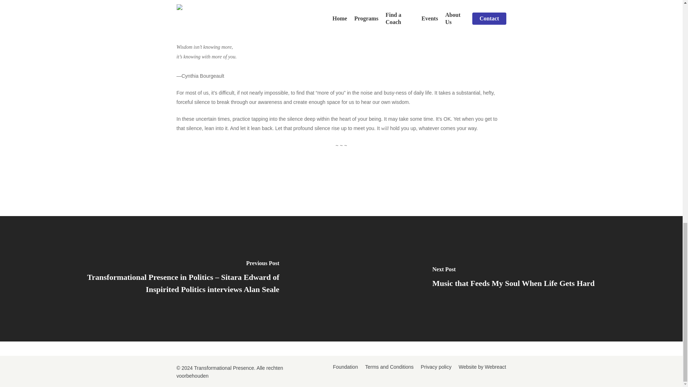 The image size is (688, 387). Describe the element at coordinates (389, 367) in the screenshot. I see `Terms and Conditions` at that location.